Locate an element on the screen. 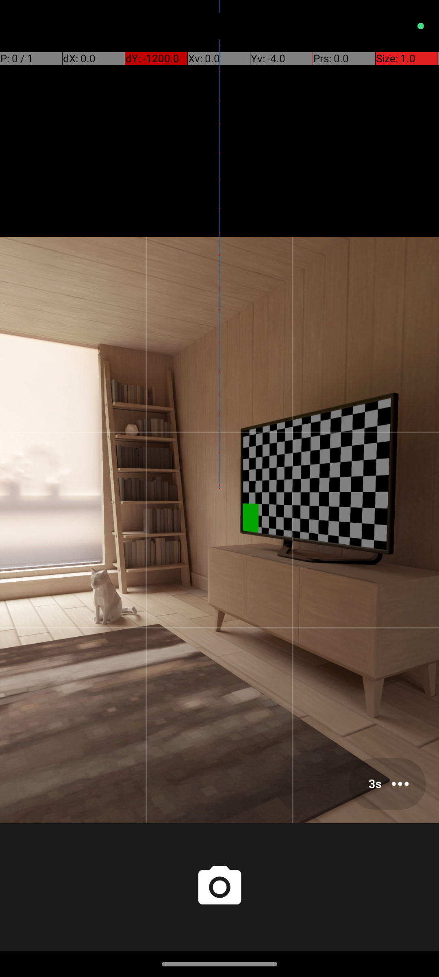  Options is located at coordinates (387, 784).